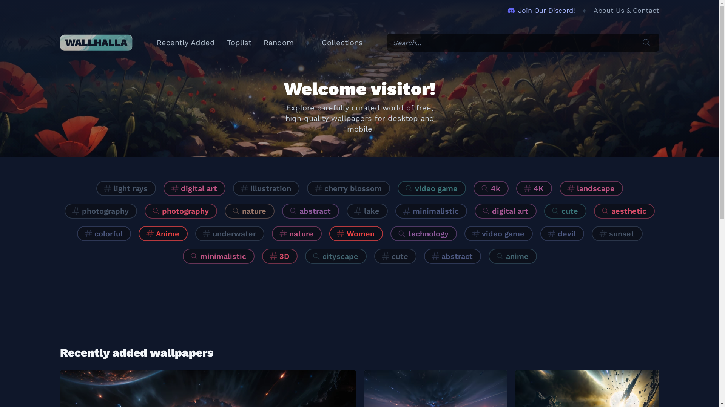 This screenshot has width=725, height=407. Describe the element at coordinates (506, 211) in the screenshot. I see `digital art` at that location.